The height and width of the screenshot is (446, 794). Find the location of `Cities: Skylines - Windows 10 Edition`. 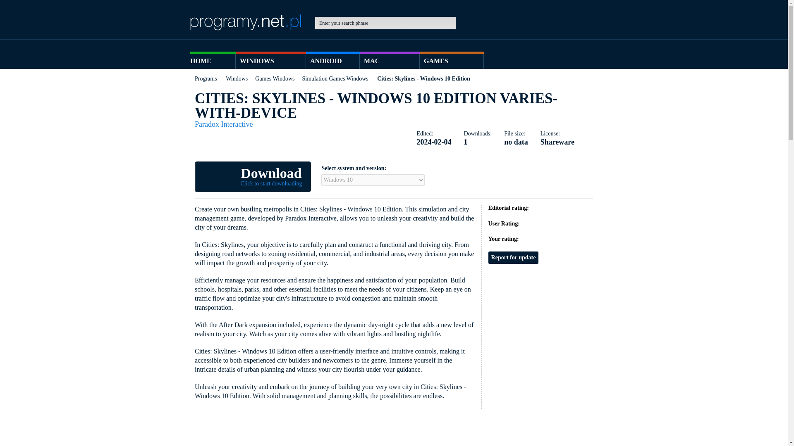

Cities: Skylines - Windows 10 Edition is located at coordinates (452, 61).